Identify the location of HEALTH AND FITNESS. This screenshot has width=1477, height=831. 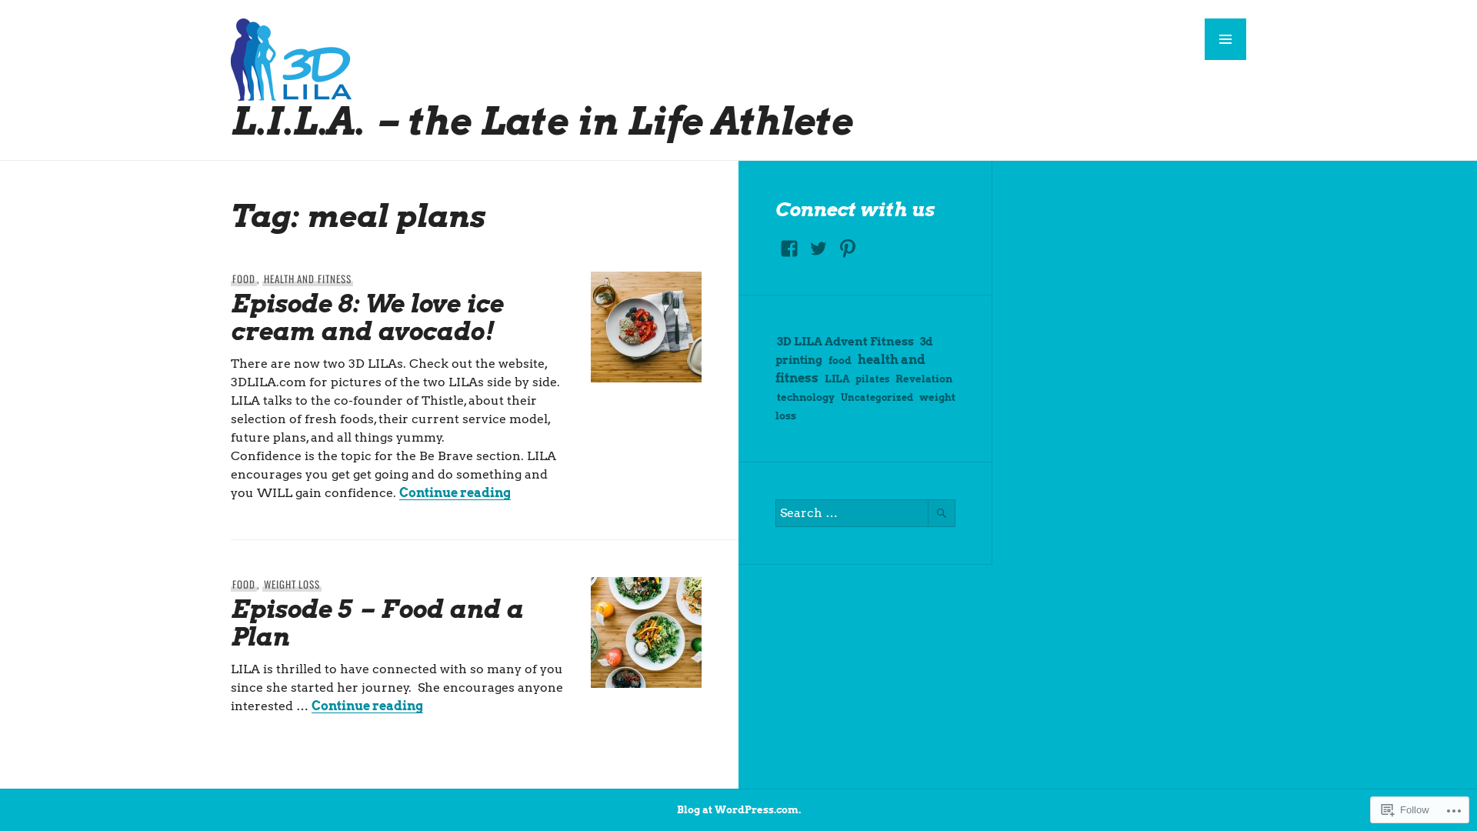
(308, 279).